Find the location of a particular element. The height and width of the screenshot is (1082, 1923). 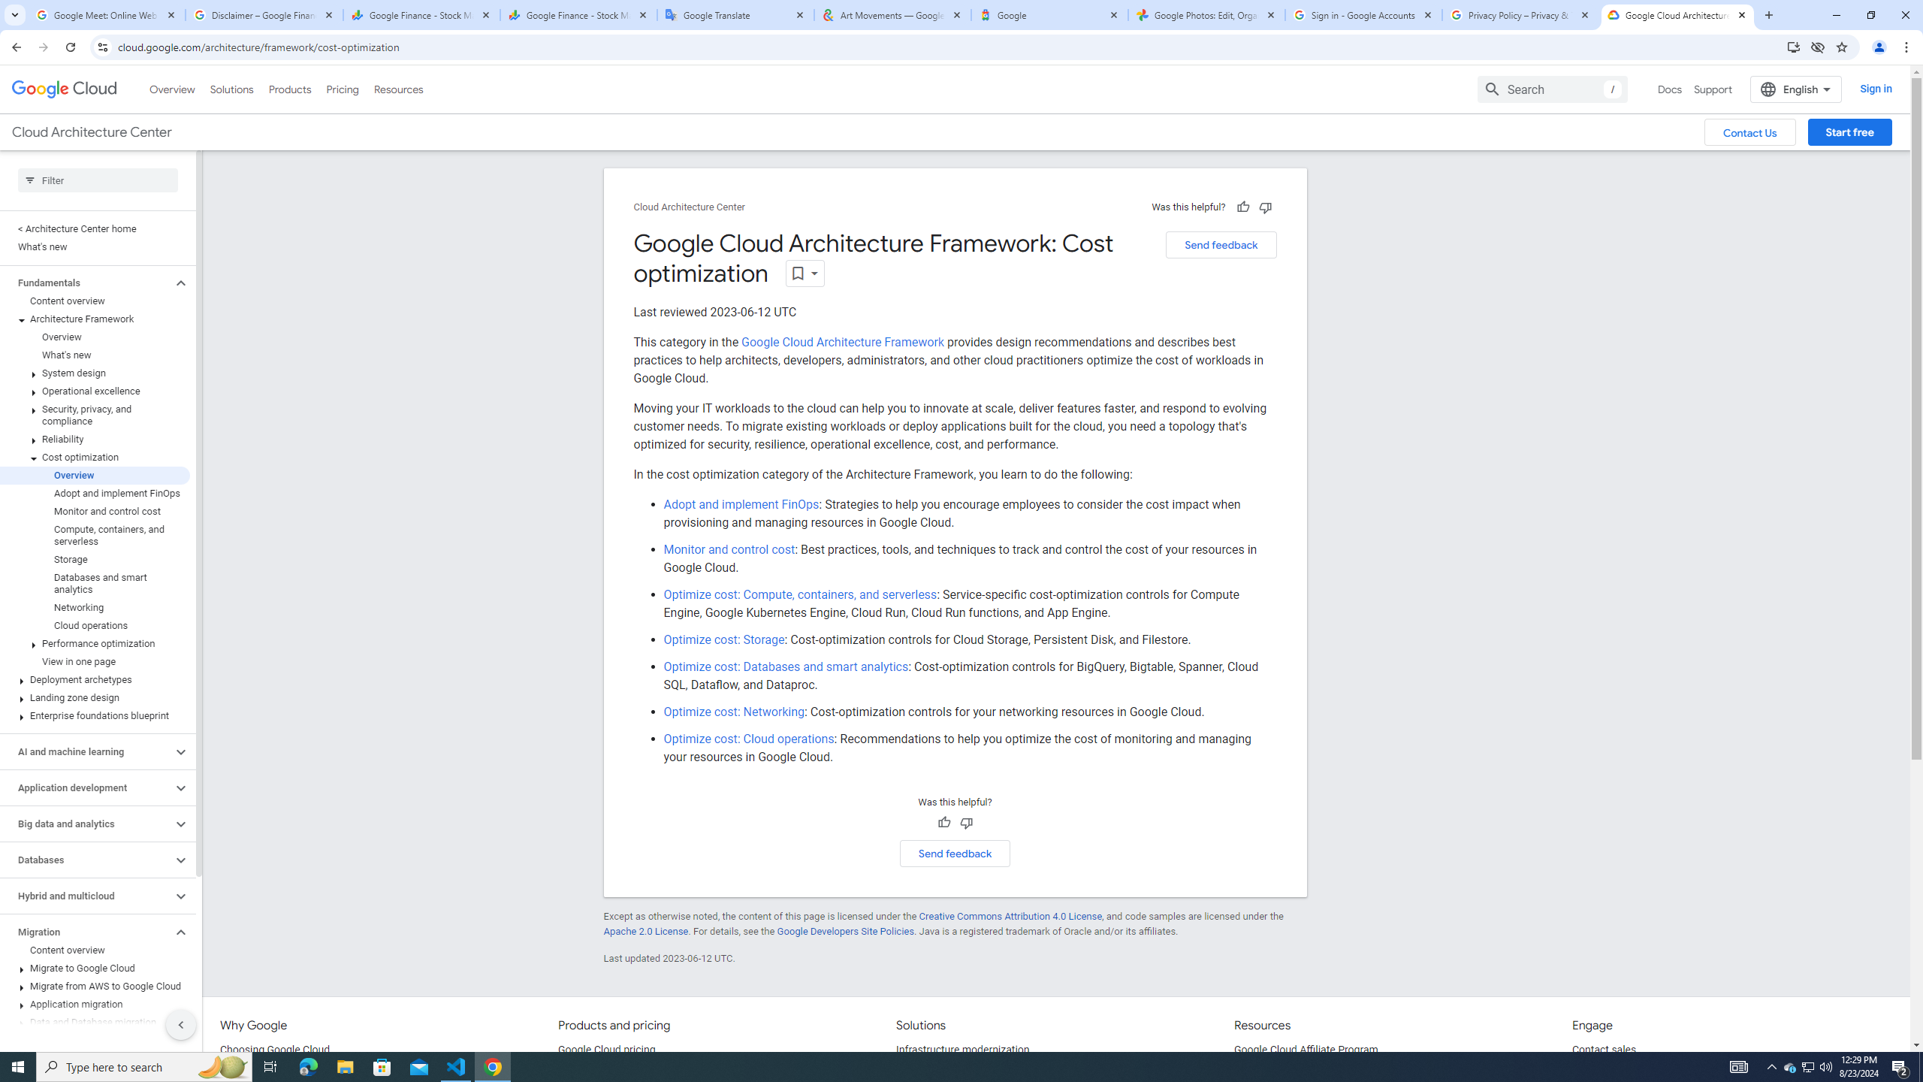

Hybrid and multicloud is located at coordinates (86, 896).